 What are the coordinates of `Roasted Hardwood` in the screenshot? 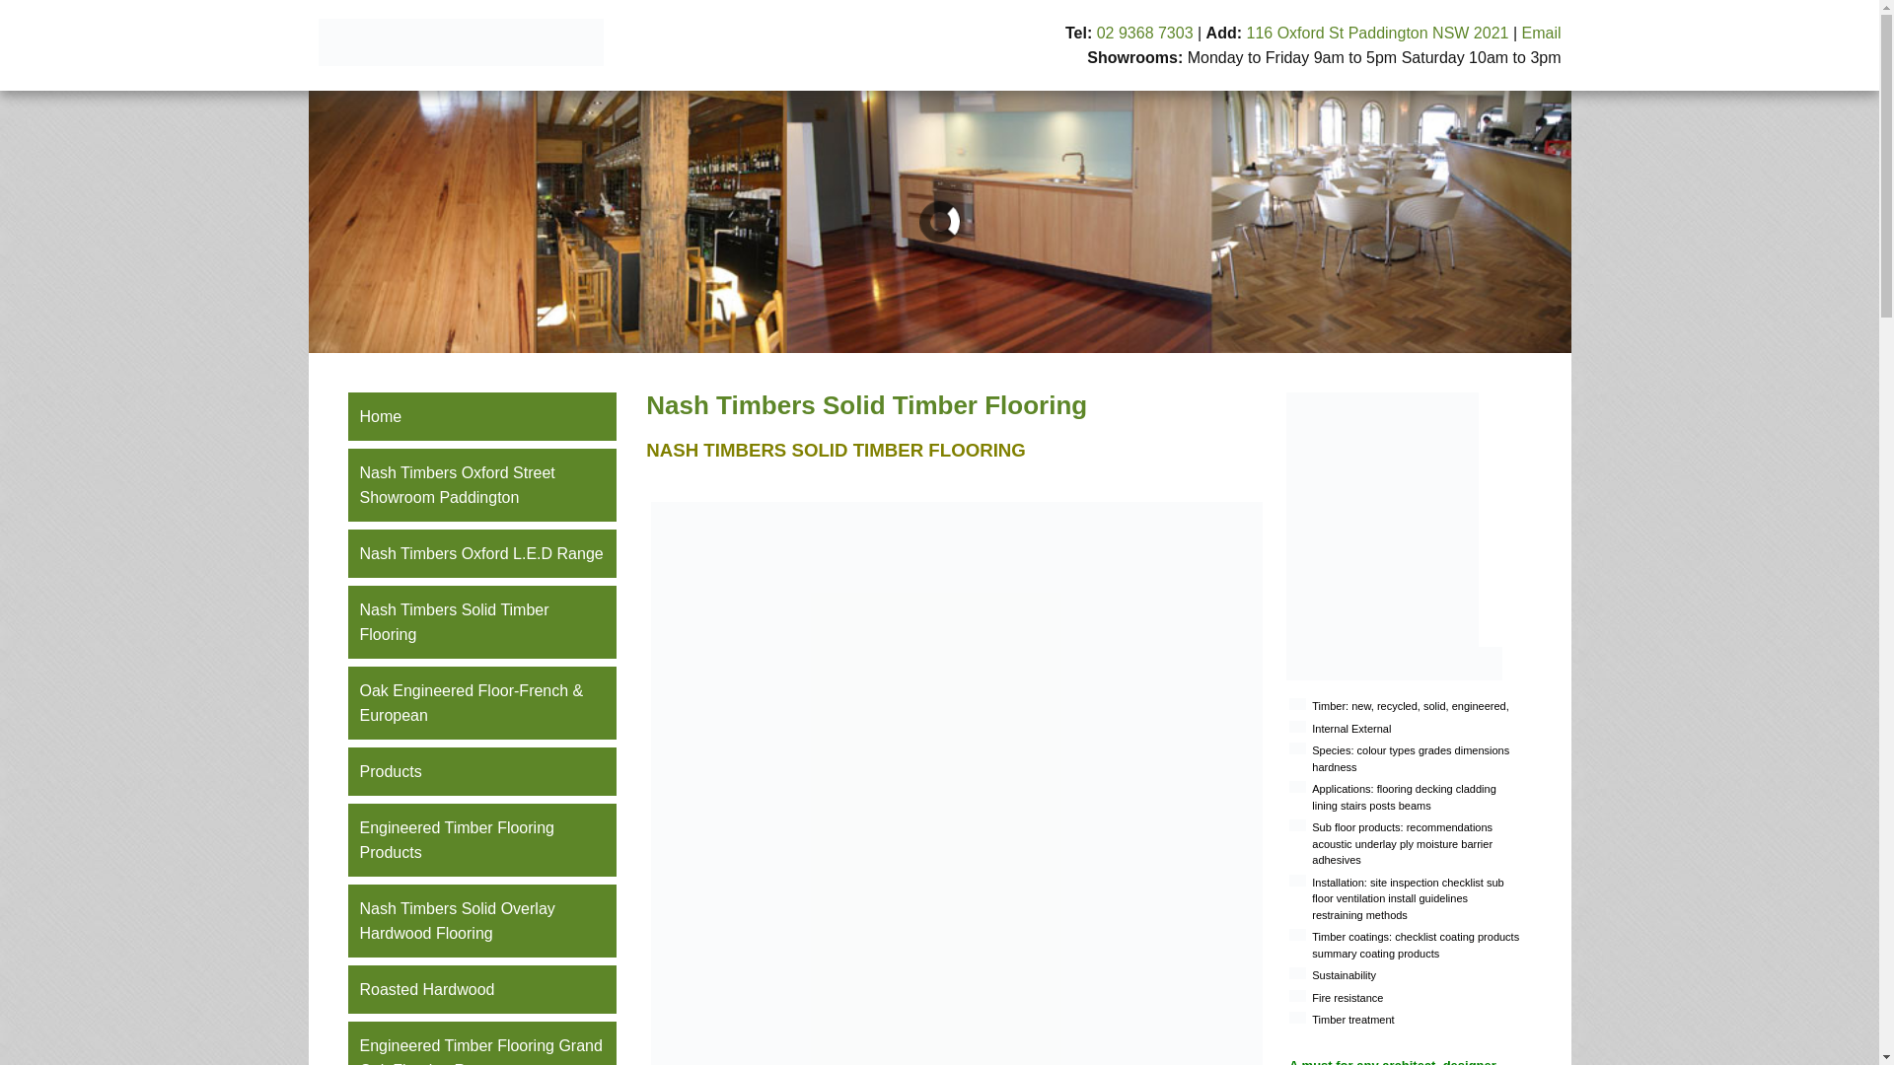 It's located at (481, 990).